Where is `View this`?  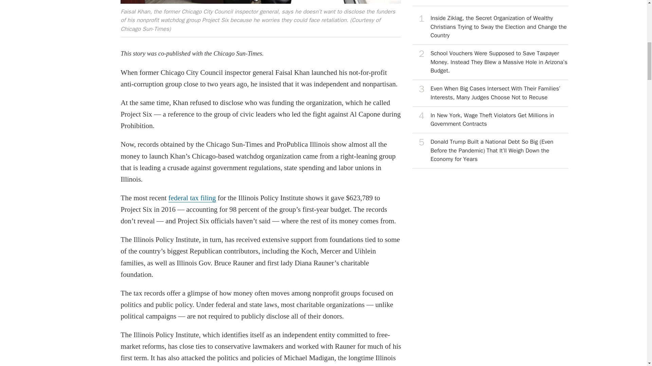 View this is located at coordinates (490, 93).